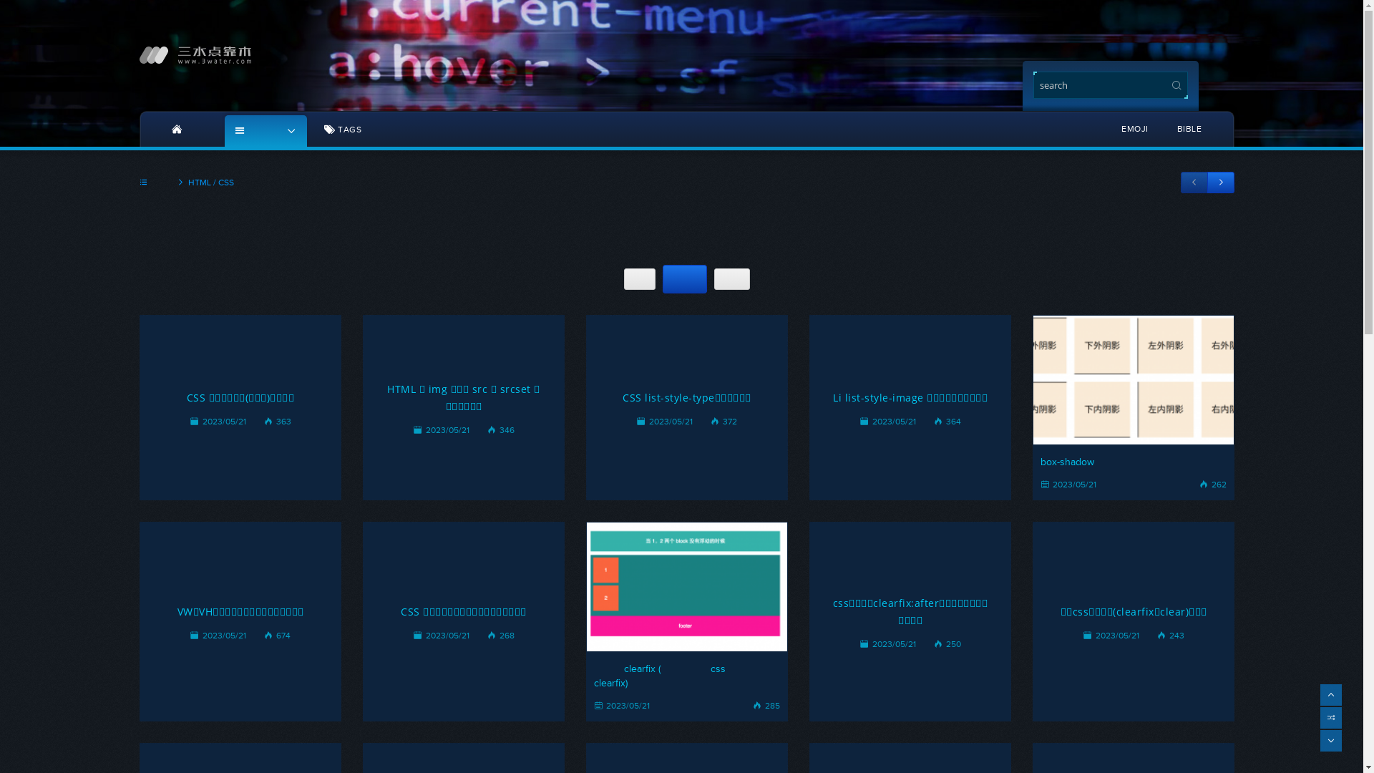  I want to click on EMOJI, so click(1135, 129).